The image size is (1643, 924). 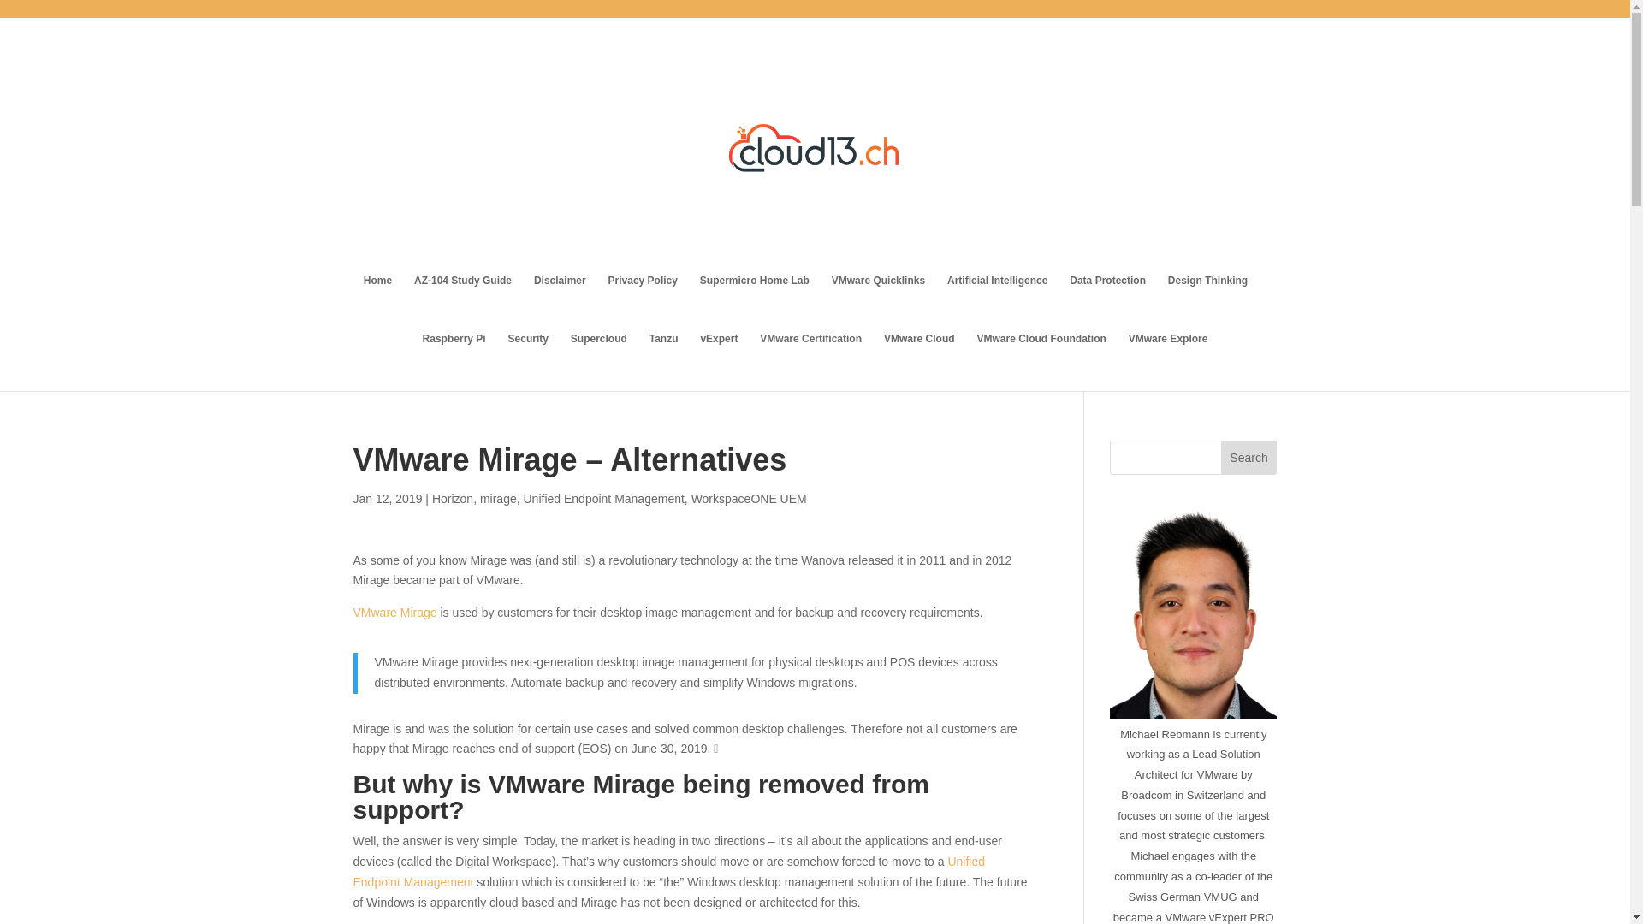 What do you see at coordinates (810, 361) in the screenshot?
I see `VMware Certification` at bounding box center [810, 361].